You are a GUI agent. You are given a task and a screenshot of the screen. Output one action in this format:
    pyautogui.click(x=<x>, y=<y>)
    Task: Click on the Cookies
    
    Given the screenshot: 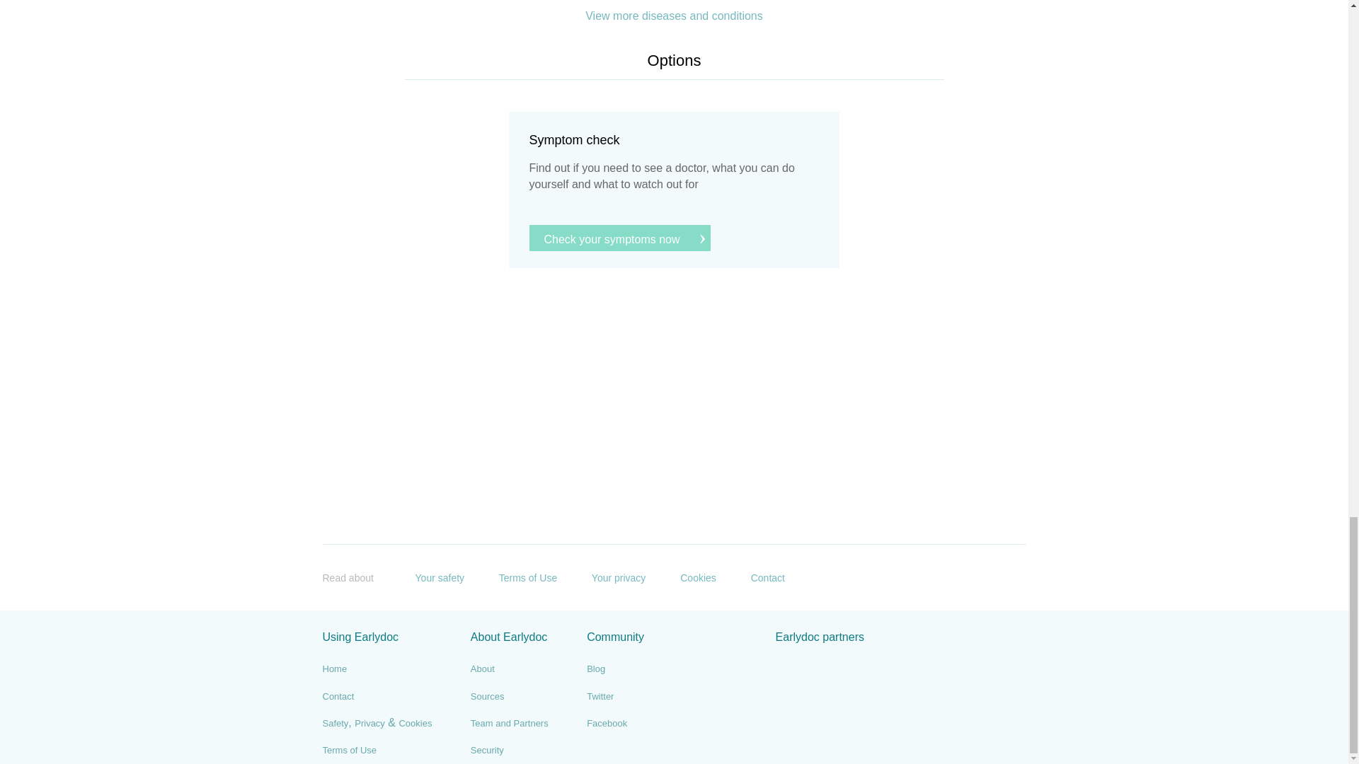 What is the action you would take?
    pyautogui.click(x=415, y=724)
    